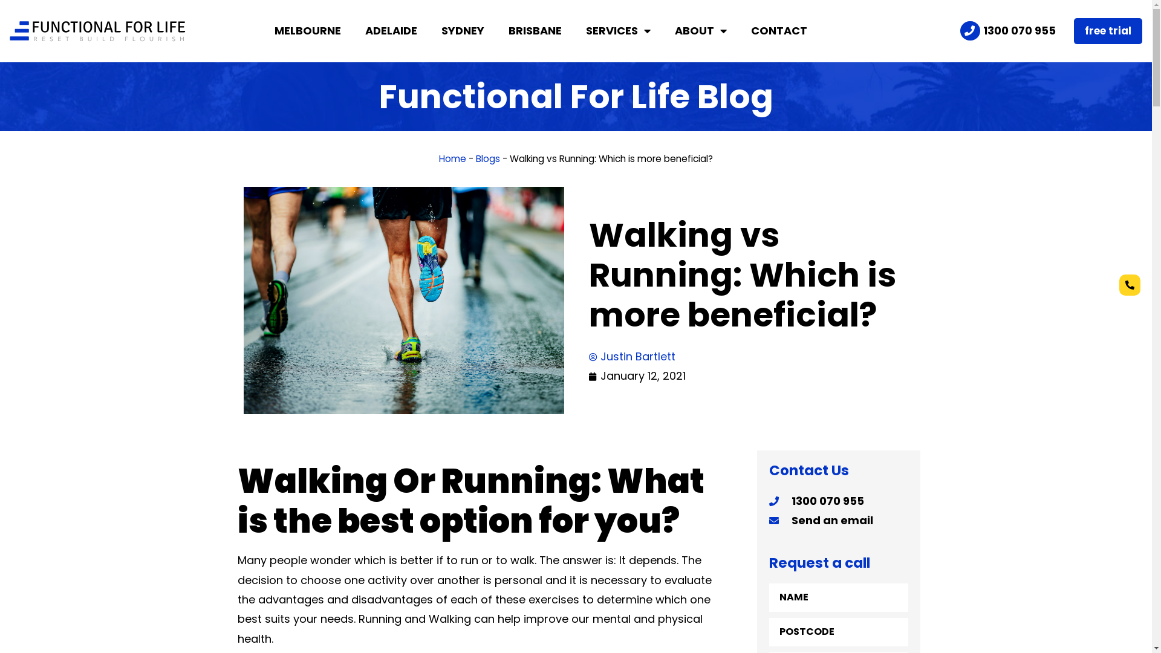 The width and height of the screenshot is (1161, 653). What do you see at coordinates (839, 501) in the screenshot?
I see `1300 070 955` at bounding box center [839, 501].